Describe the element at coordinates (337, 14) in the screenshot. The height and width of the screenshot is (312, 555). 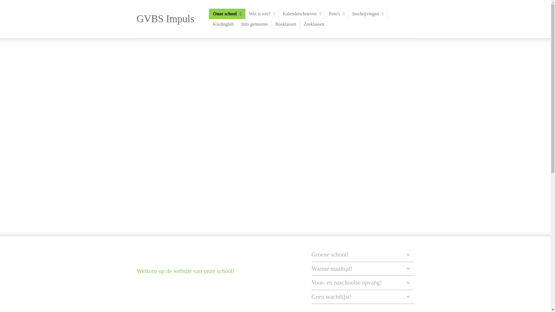
I see `Foto's` at that location.